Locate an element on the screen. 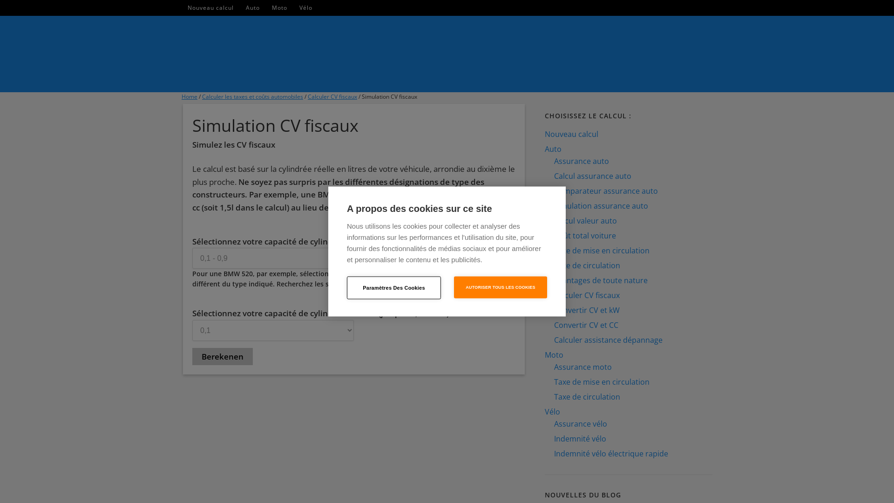  Taxe de circulation is located at coordinates (587, 265).